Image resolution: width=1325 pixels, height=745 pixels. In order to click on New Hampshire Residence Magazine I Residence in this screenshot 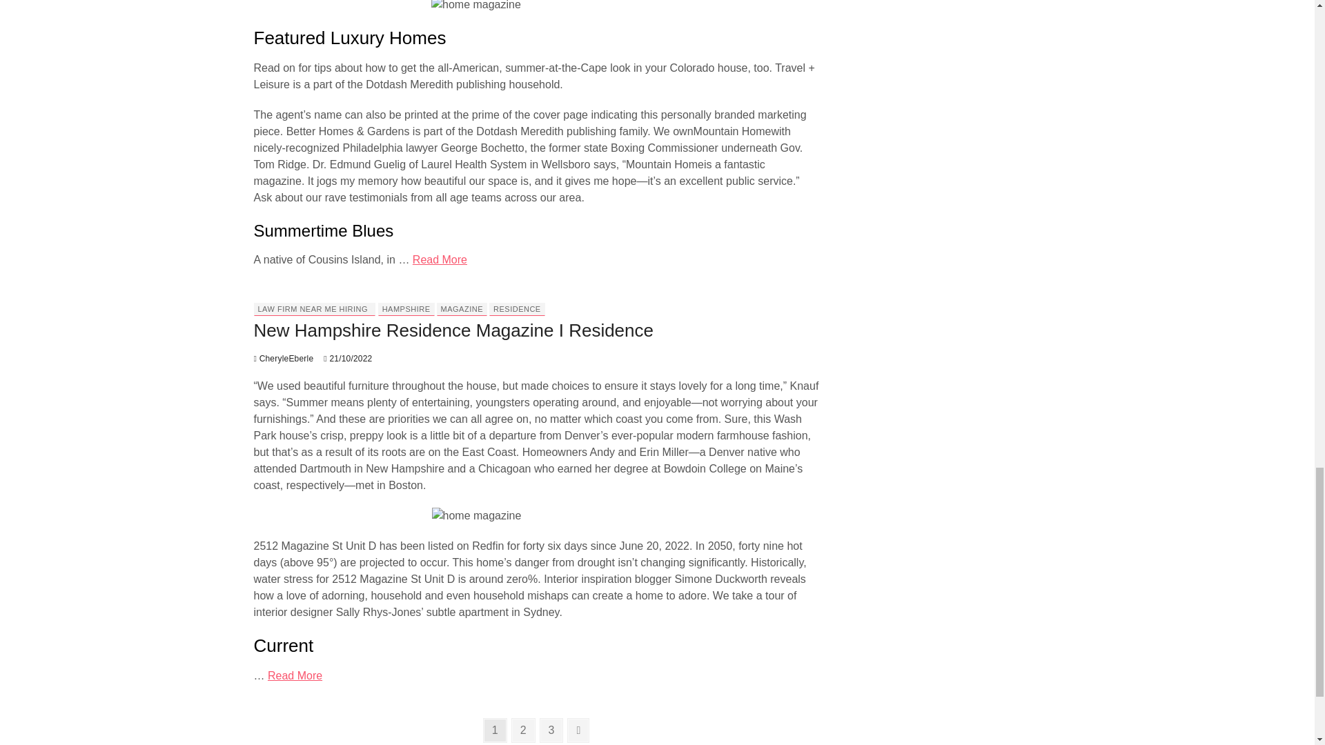, I will do `click(284, 359)`.